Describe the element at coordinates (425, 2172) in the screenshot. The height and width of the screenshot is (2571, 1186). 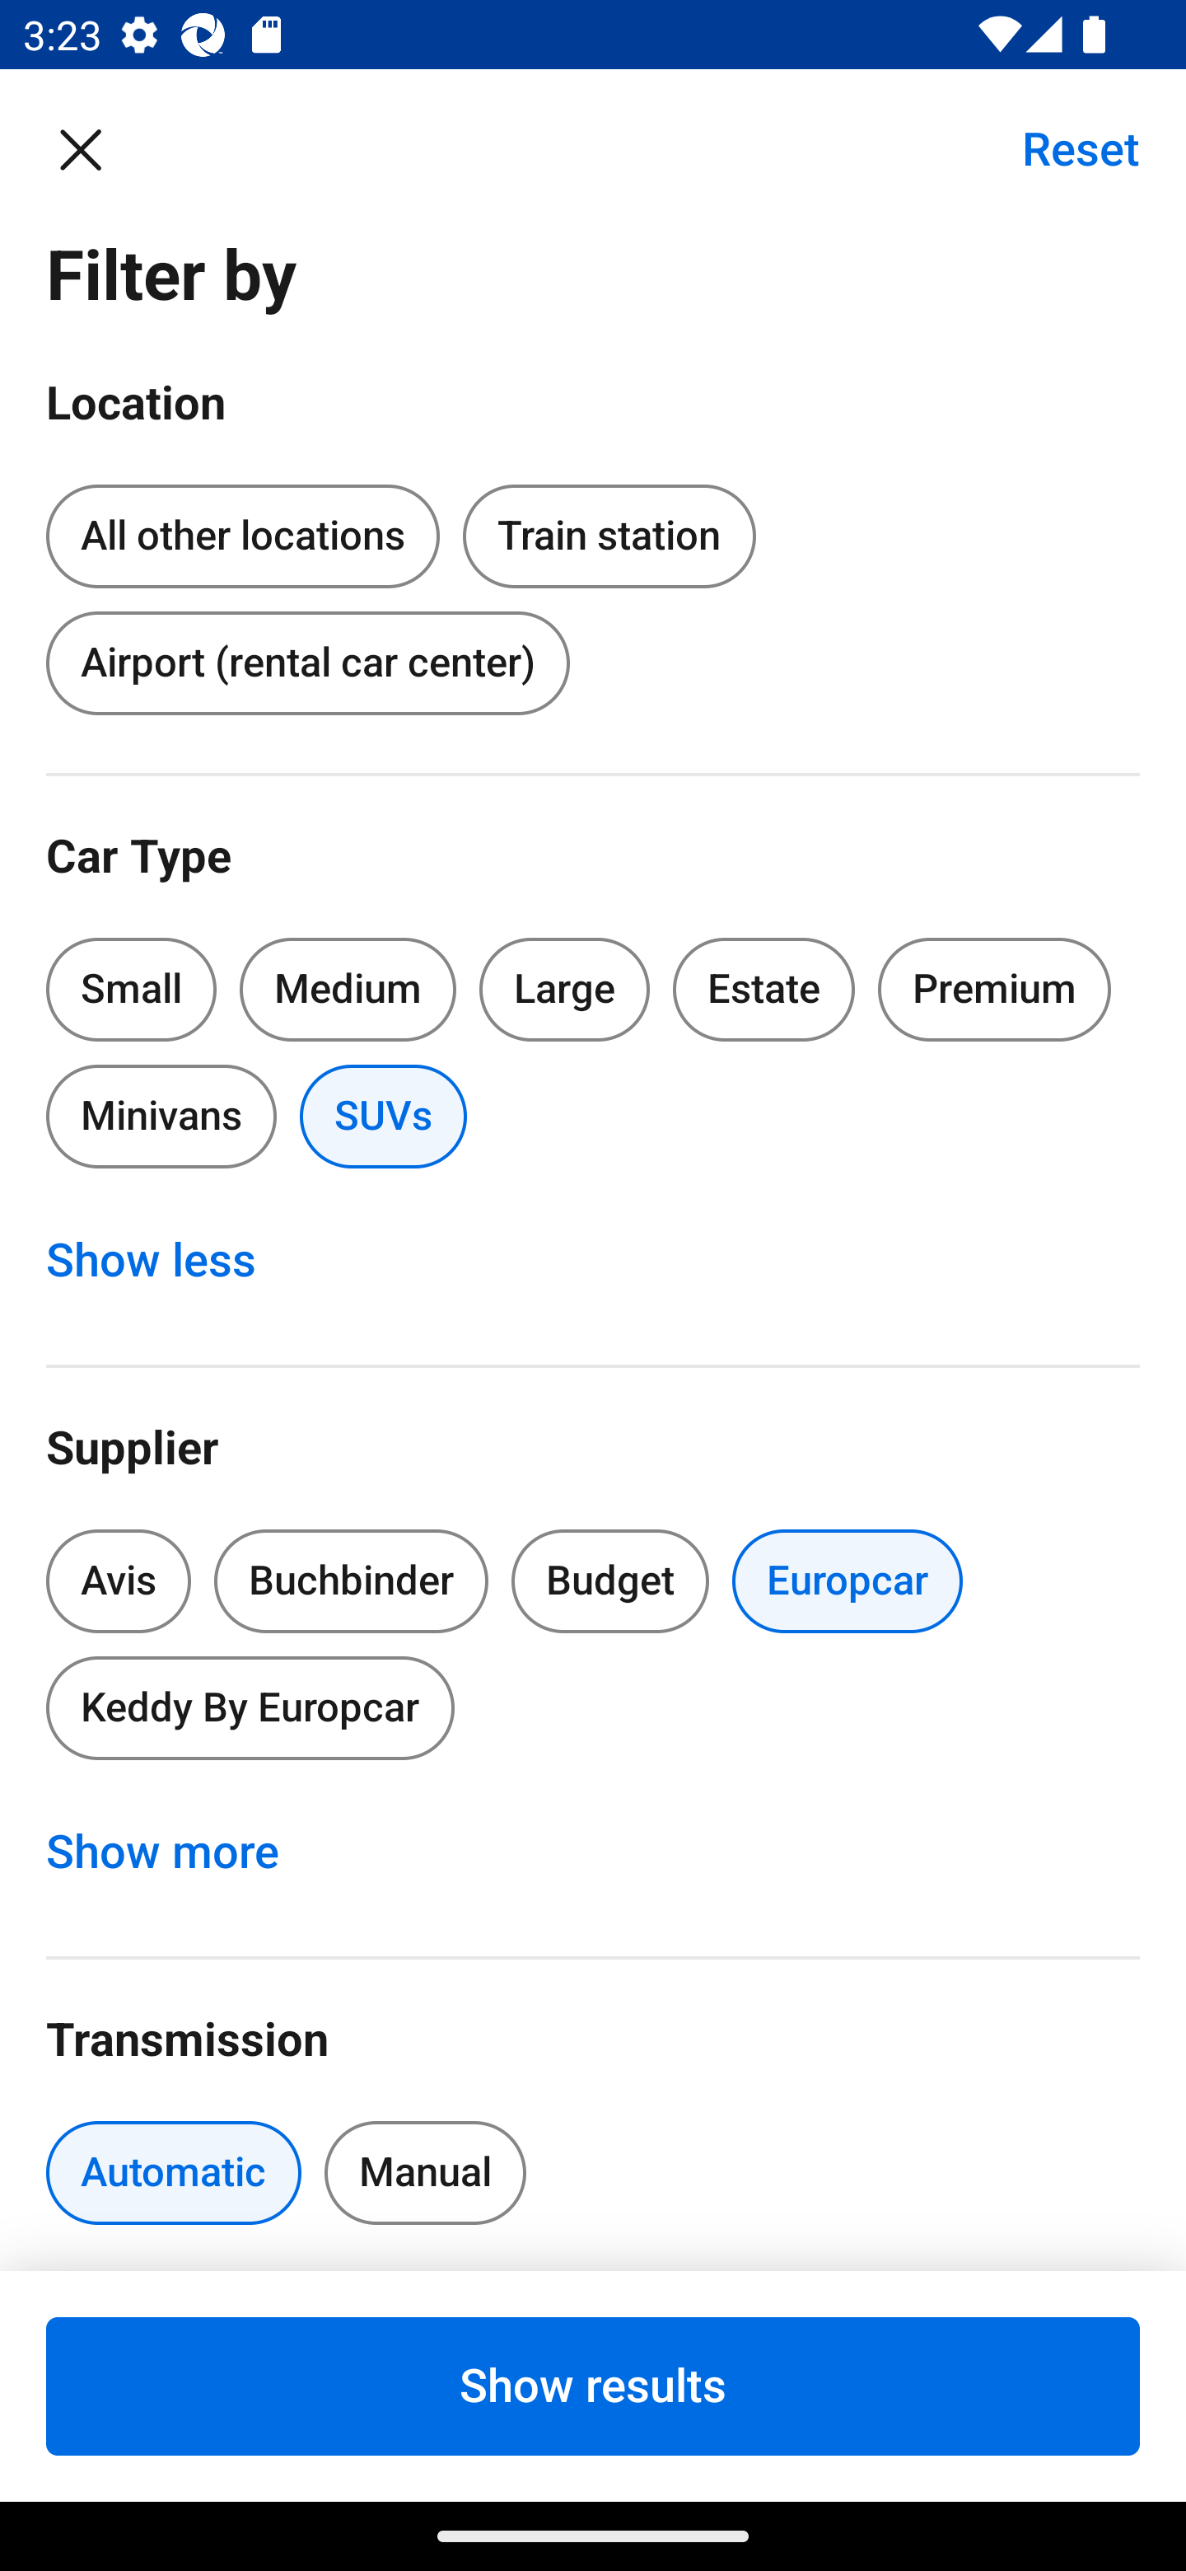
I see `Manual` at that location.